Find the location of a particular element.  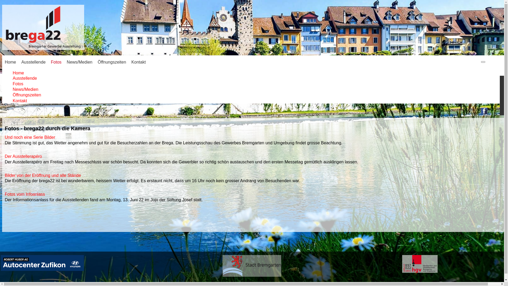

Handwerker- und Gewerbeverein Bremgarten is located at coordinates (420, 271).